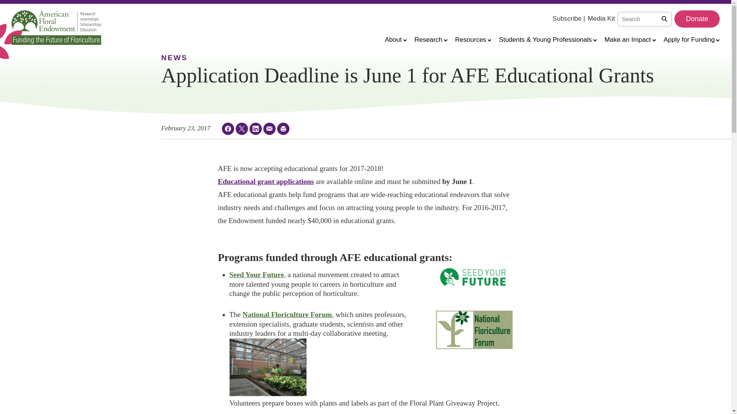 The width and height of the screenshot is (737, 414). I want to click on Make an Impact, so click(630, 39).